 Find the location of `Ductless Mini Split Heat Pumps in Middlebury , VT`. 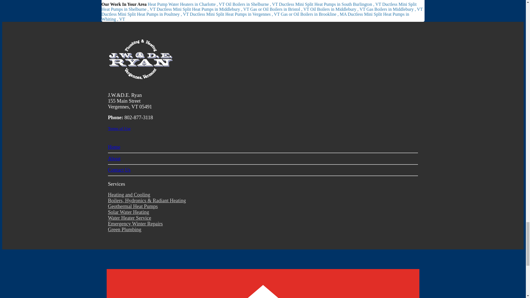

Ductless Mini Split Heat Pumps in Middlebury , VT is located at coordinates (203, 9).